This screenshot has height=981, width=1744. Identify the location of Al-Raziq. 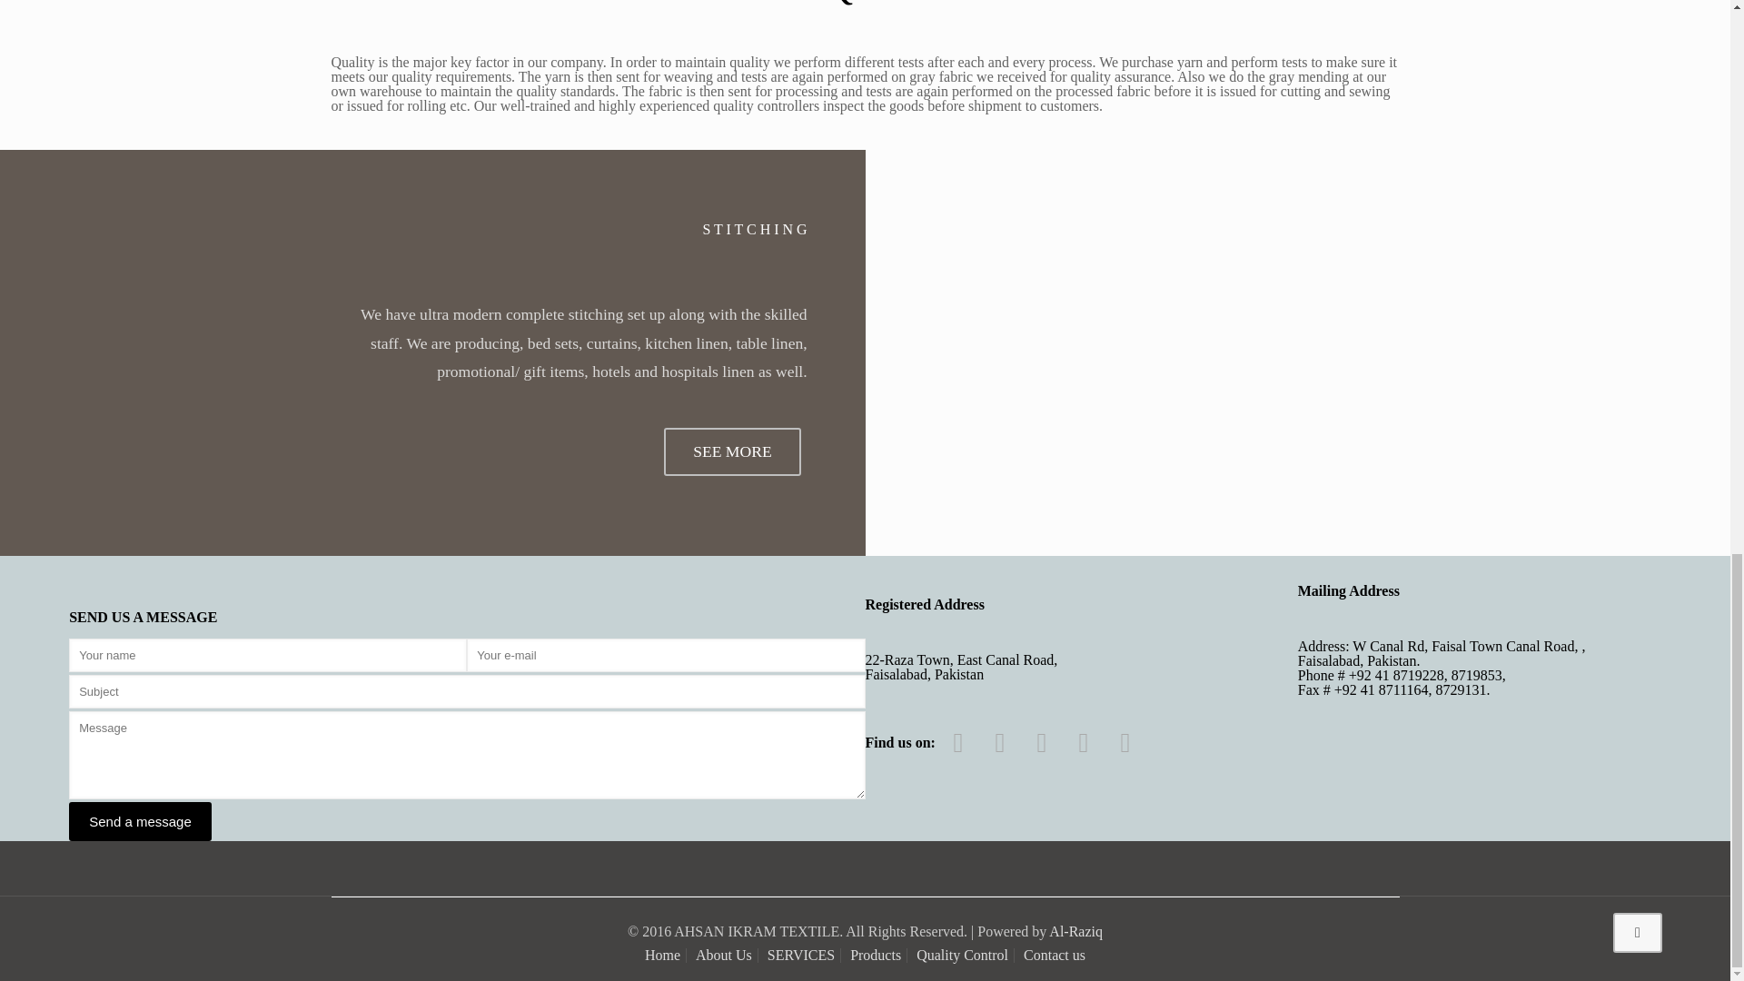
(1075, 931).